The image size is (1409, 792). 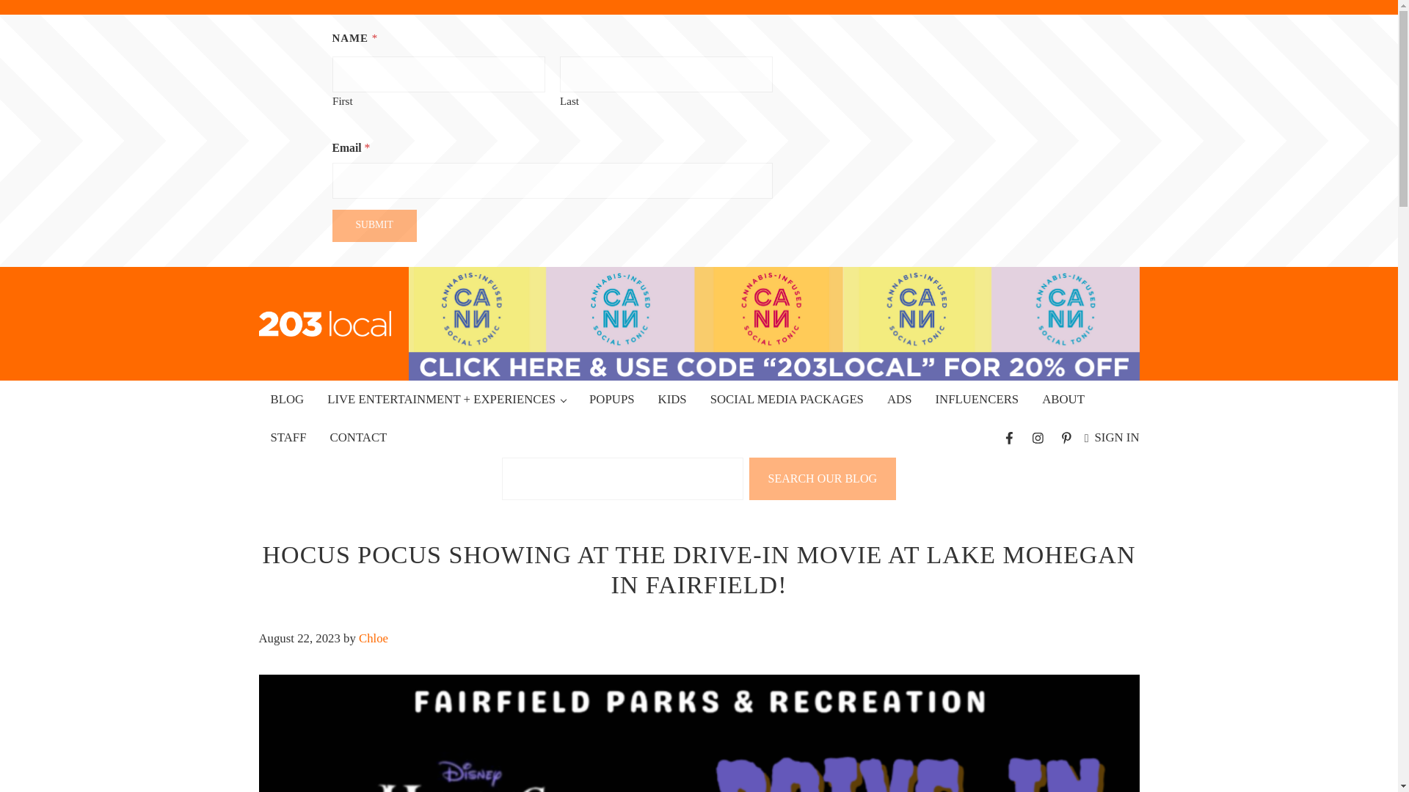 I want to click on ADS, so click(x=900, y=400).